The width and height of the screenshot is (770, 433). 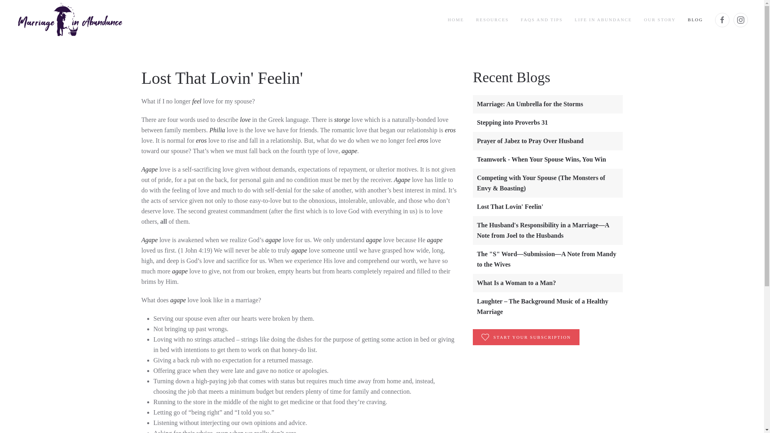 I want to click on Stepping into Proverbs 31, so click(x=512, y=123).